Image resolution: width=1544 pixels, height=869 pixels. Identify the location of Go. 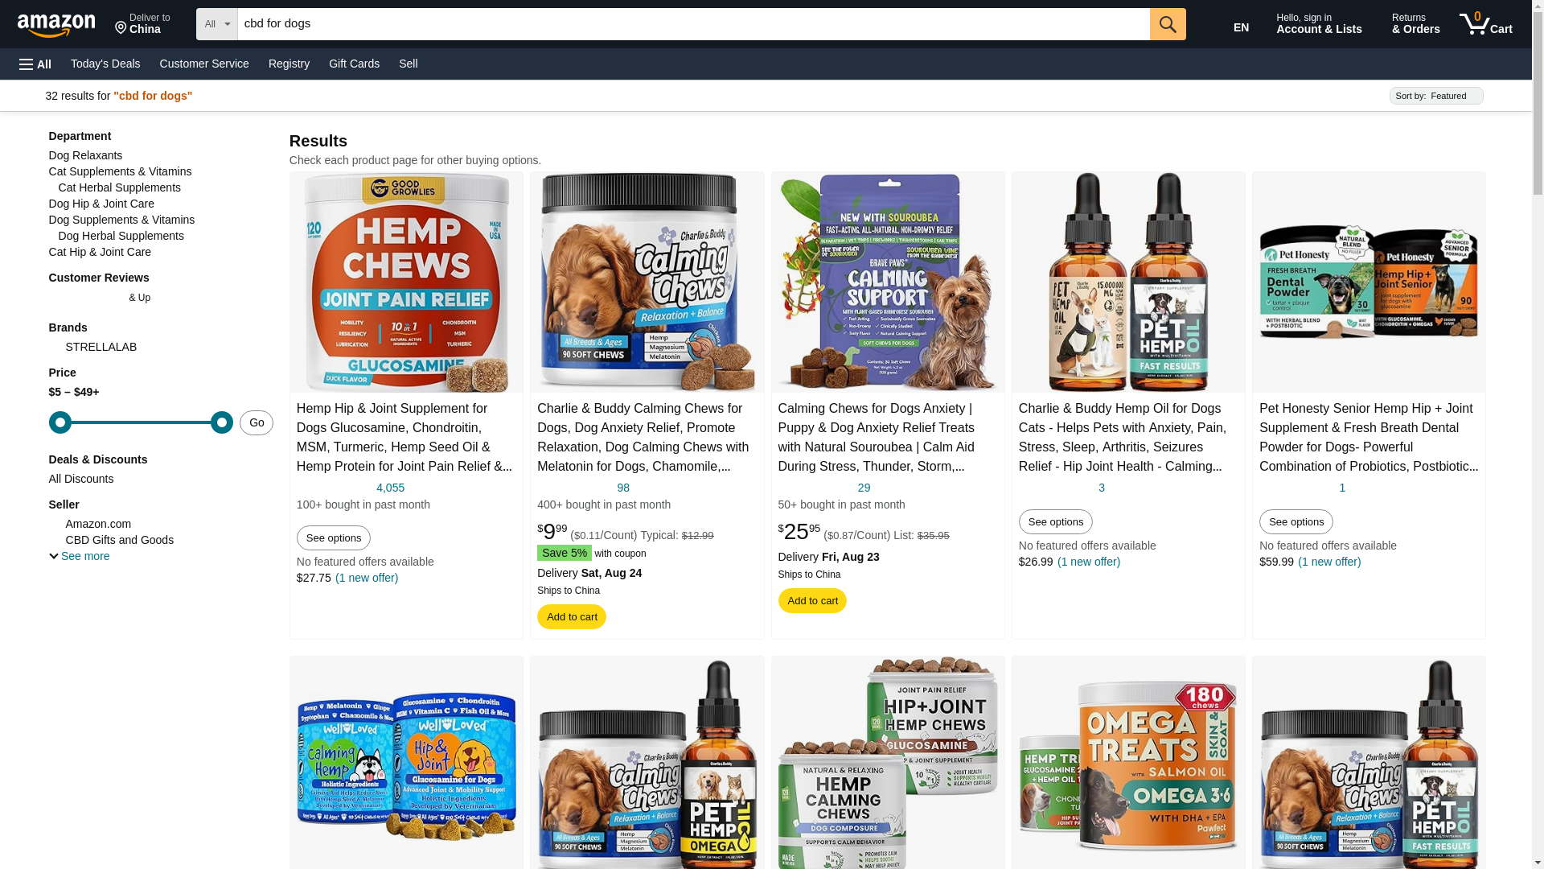
(1234, 24).